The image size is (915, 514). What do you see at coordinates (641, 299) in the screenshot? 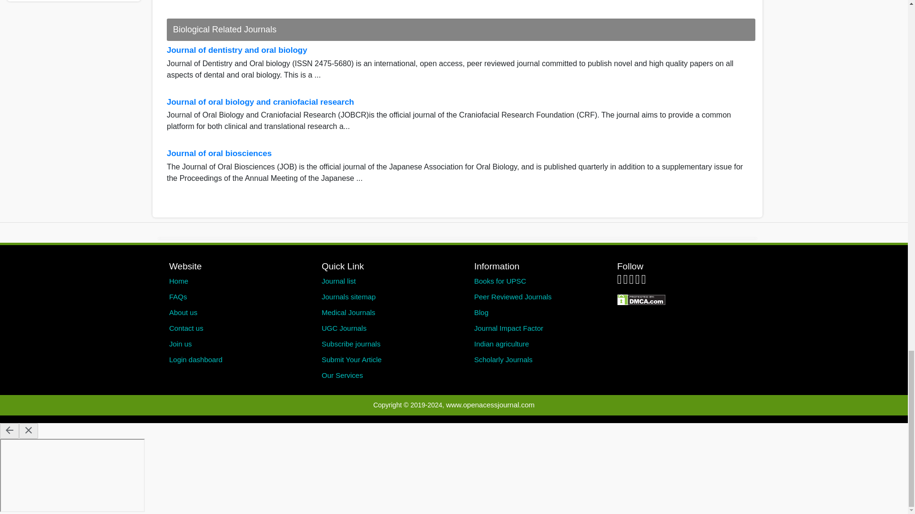
I see `DMCA.com Protection Status` at bounding box center [641, 299].